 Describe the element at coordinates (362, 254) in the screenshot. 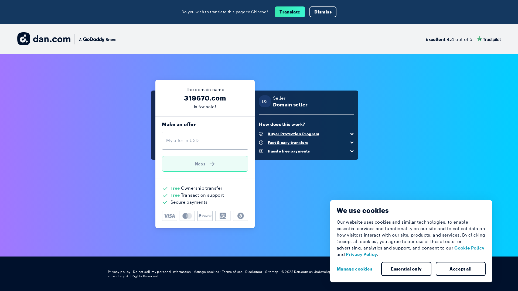

I see `Privacy Policy` at that location.